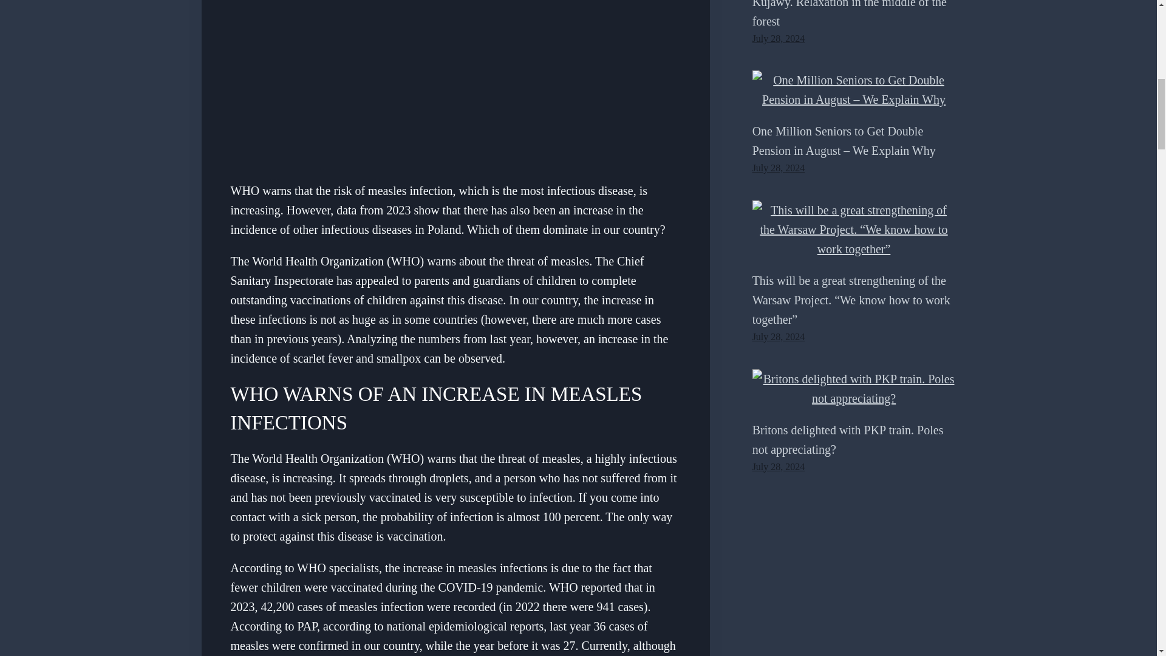 This screenshot has width=1166, height=656. Describe the element at coordinates (848, 439) in the screenshot. I see `Britons delighted with PKP train. Poles not appreciating?` at that location.